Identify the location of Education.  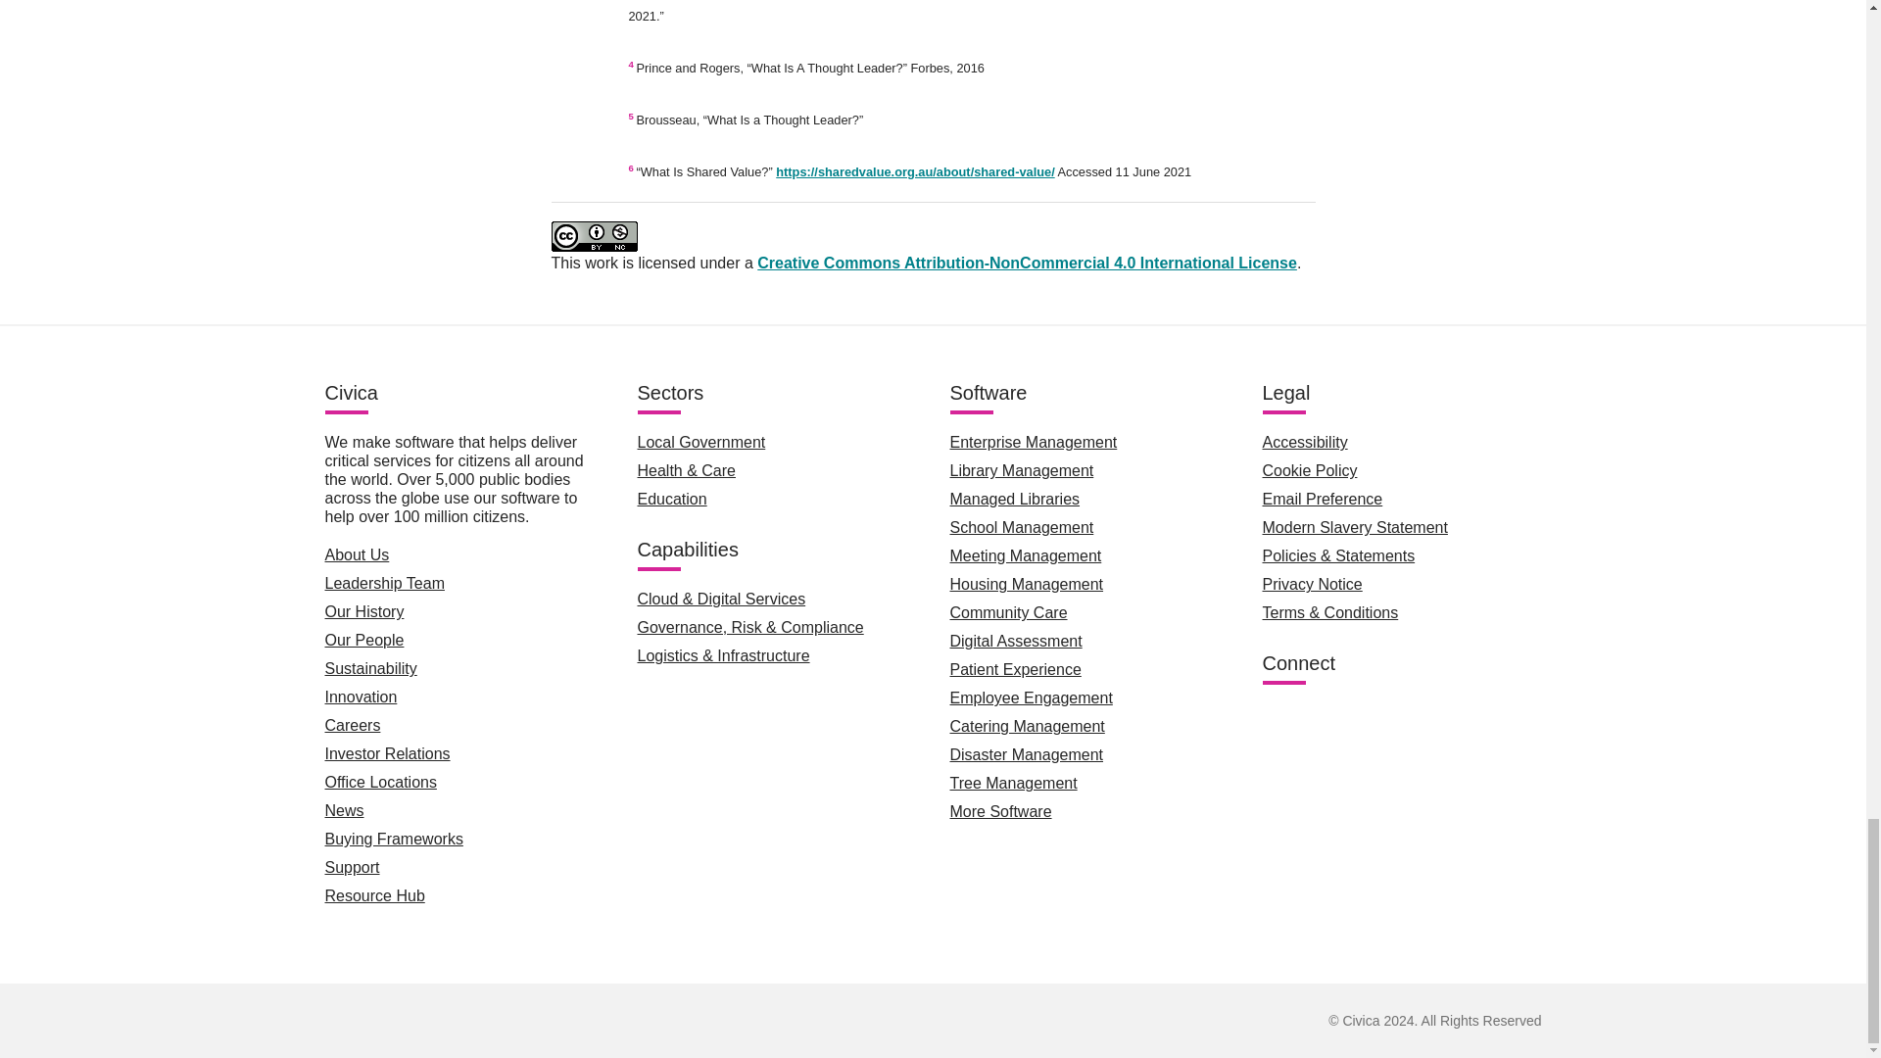
(672, 500).